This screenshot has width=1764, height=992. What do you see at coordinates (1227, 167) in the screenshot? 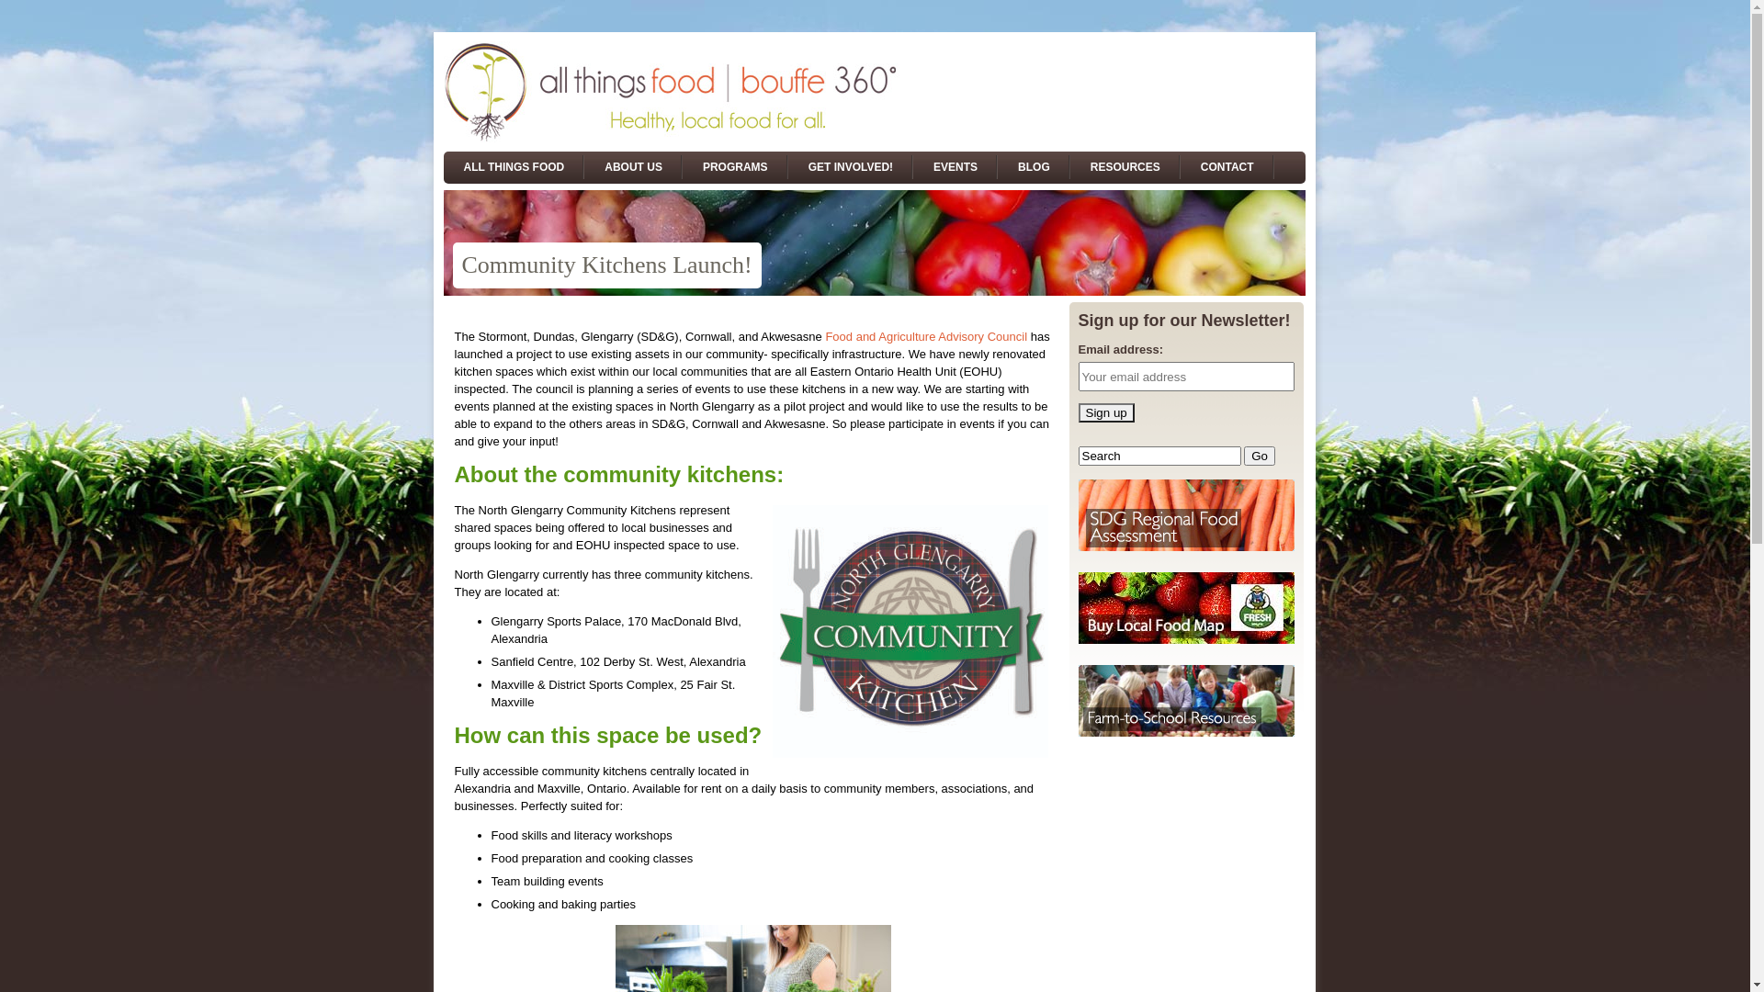
I see `CONTACT` at bounding box center [1227, 167].